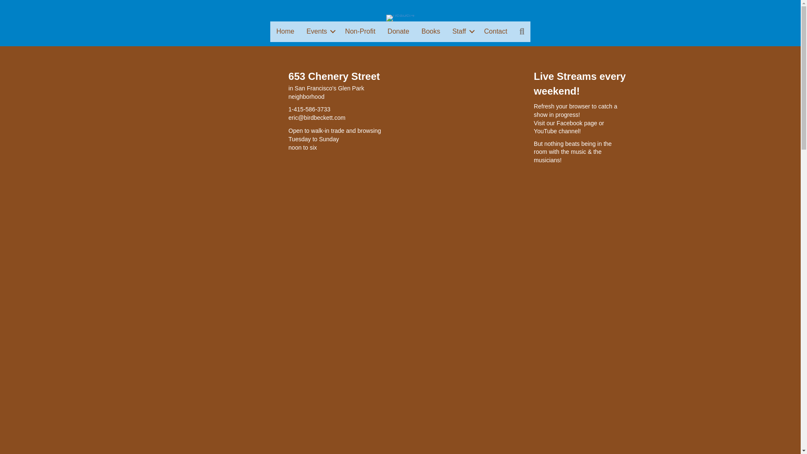 This screenshot has width=807, height=454. Describe the element at coordinates (319, 31) in the screenshot. I see `Events` at that location.